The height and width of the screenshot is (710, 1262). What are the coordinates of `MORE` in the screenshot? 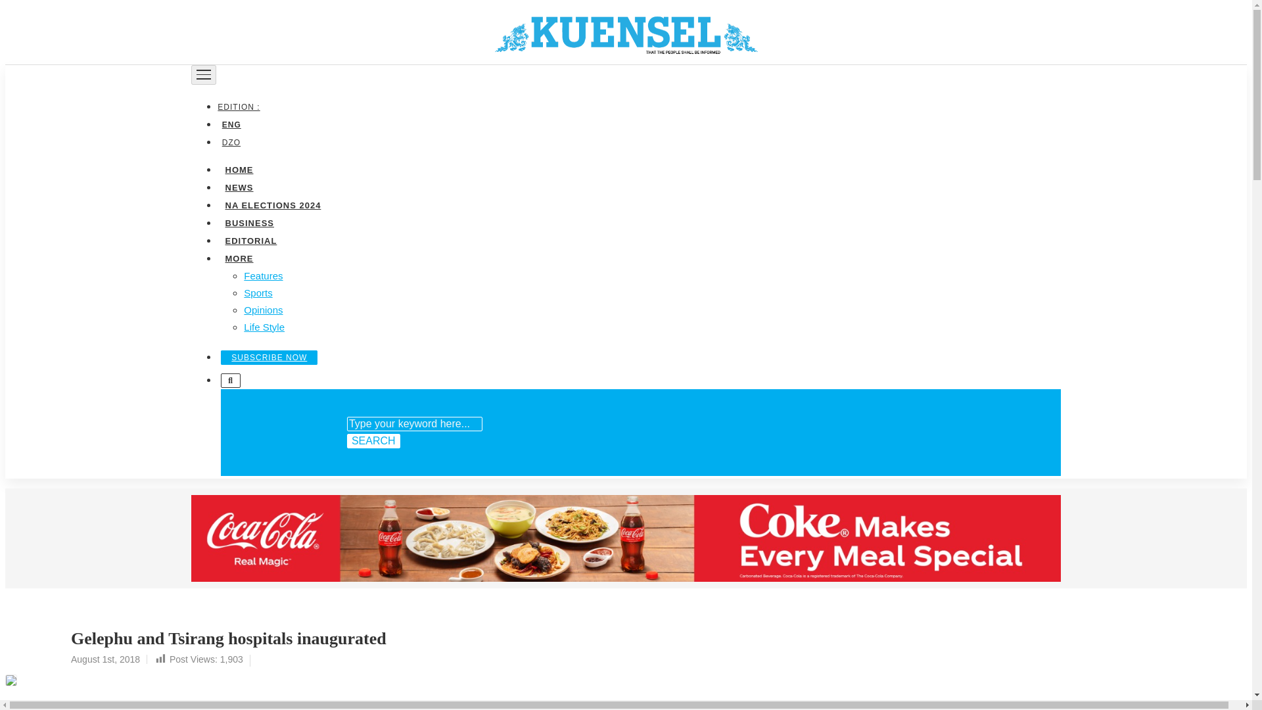 It's located at (238, 258).